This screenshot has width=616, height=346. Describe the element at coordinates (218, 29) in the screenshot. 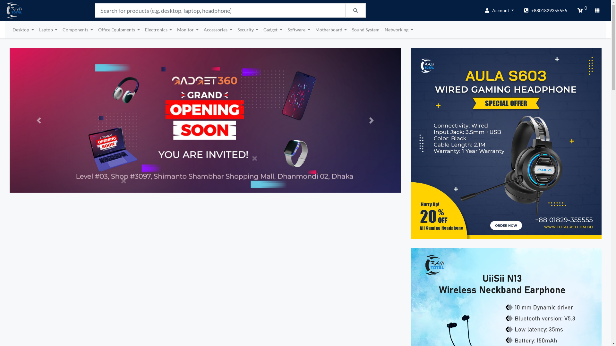

I see `Accessories` at that location.